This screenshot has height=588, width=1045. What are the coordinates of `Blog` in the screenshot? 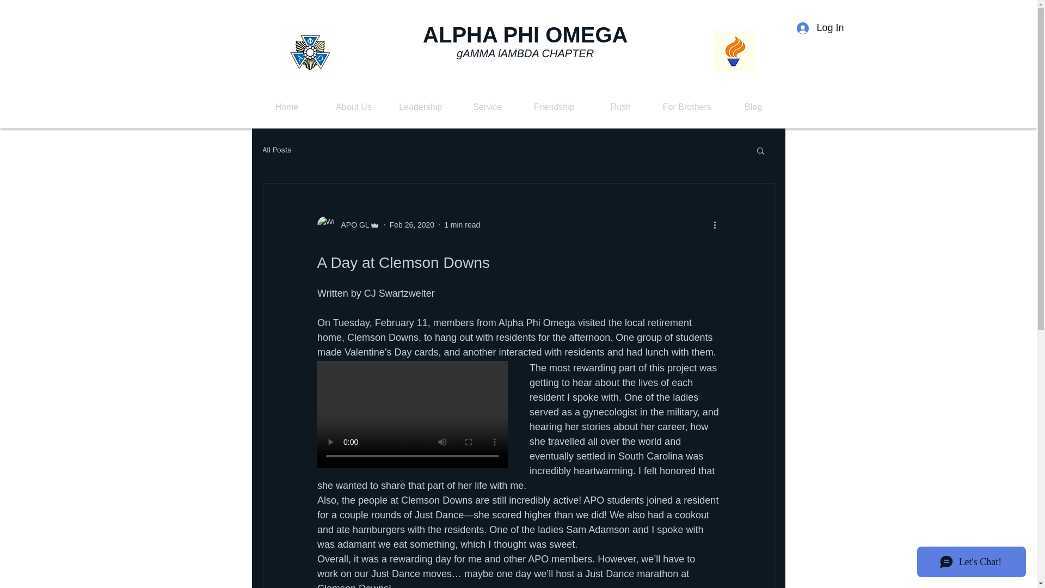 It's located at (753, 107).